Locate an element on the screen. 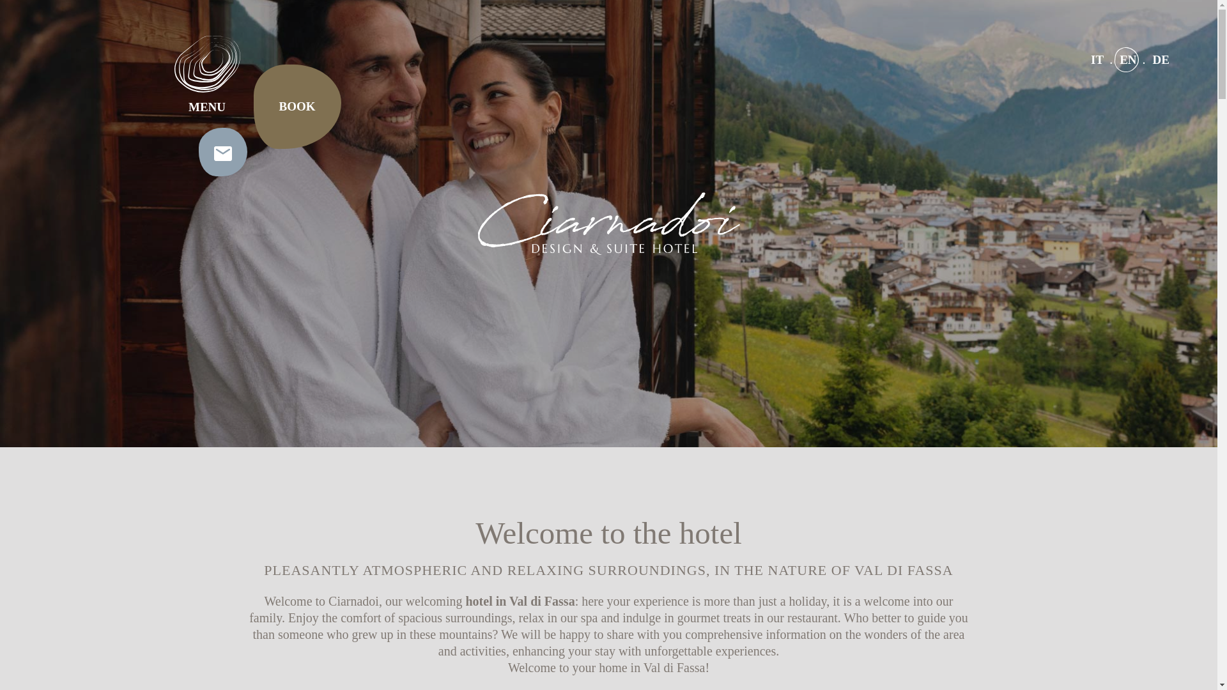  BOOK is located at coordinates (297, 107).